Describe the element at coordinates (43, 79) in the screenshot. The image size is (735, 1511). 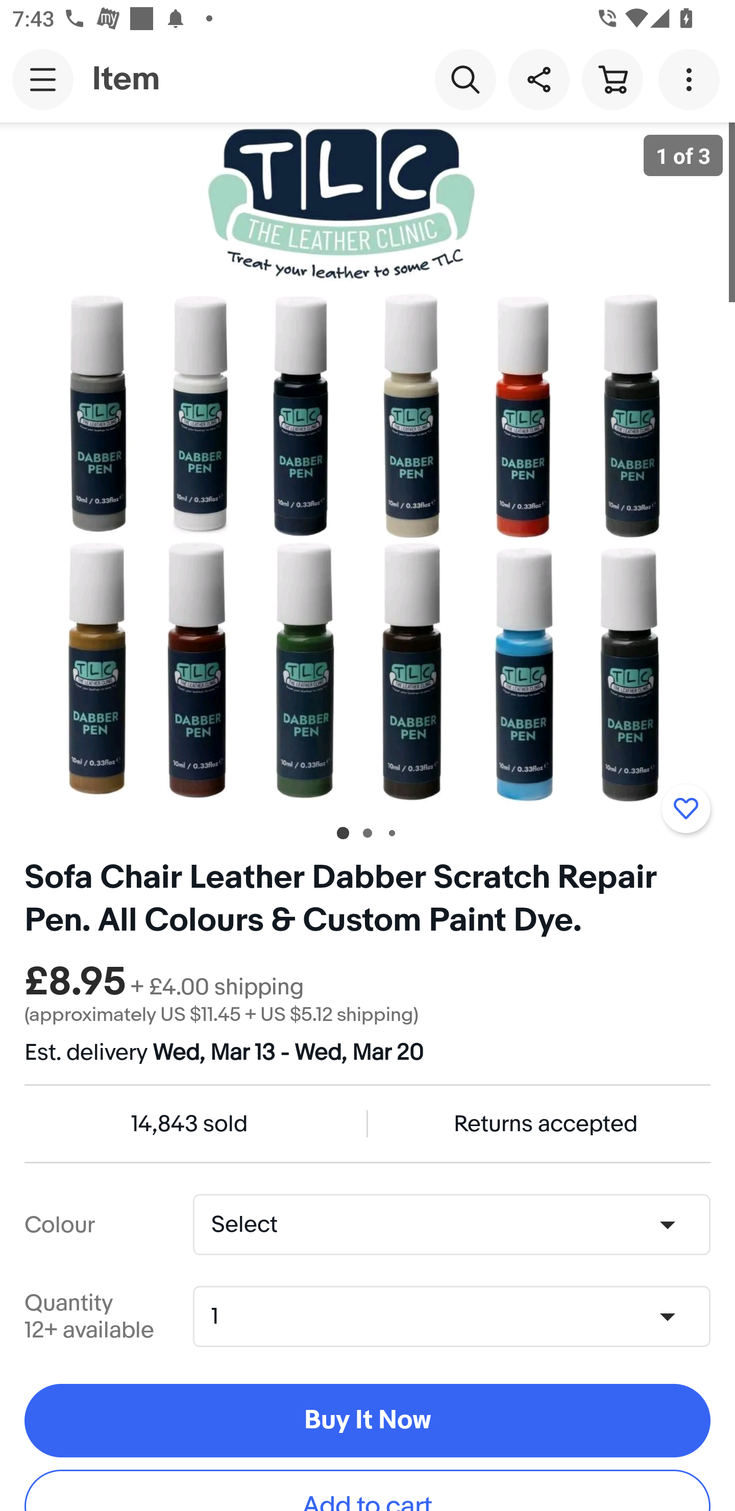
I see `Main navigation, open` at that location.